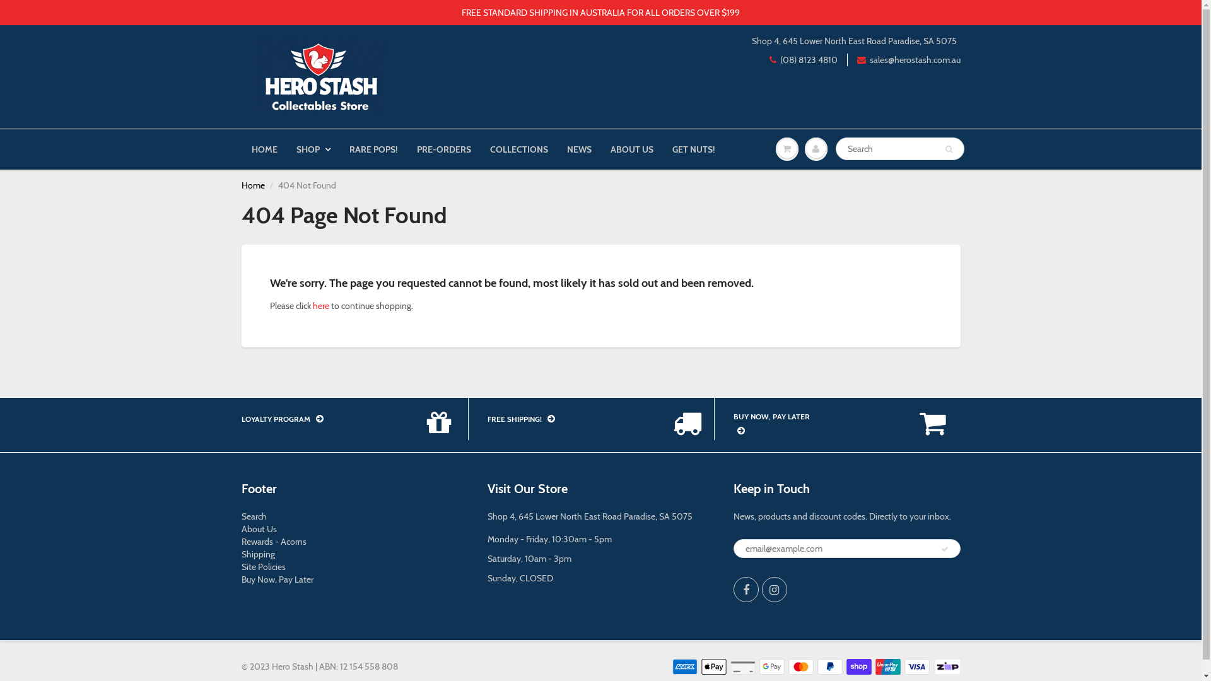 The image size is (1211, 681). I want to click on About Us, so click(259, 529).